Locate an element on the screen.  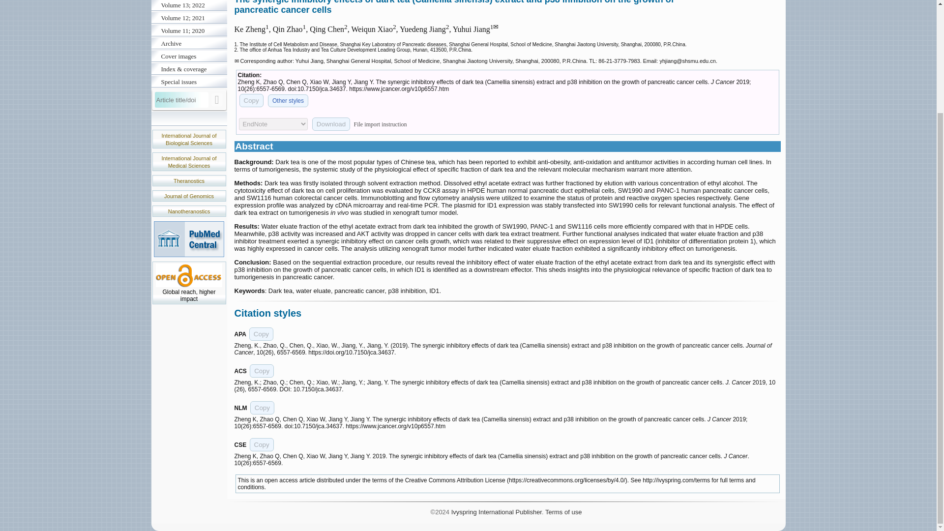
Copy to clipboard is located at coordinates (262, 371).